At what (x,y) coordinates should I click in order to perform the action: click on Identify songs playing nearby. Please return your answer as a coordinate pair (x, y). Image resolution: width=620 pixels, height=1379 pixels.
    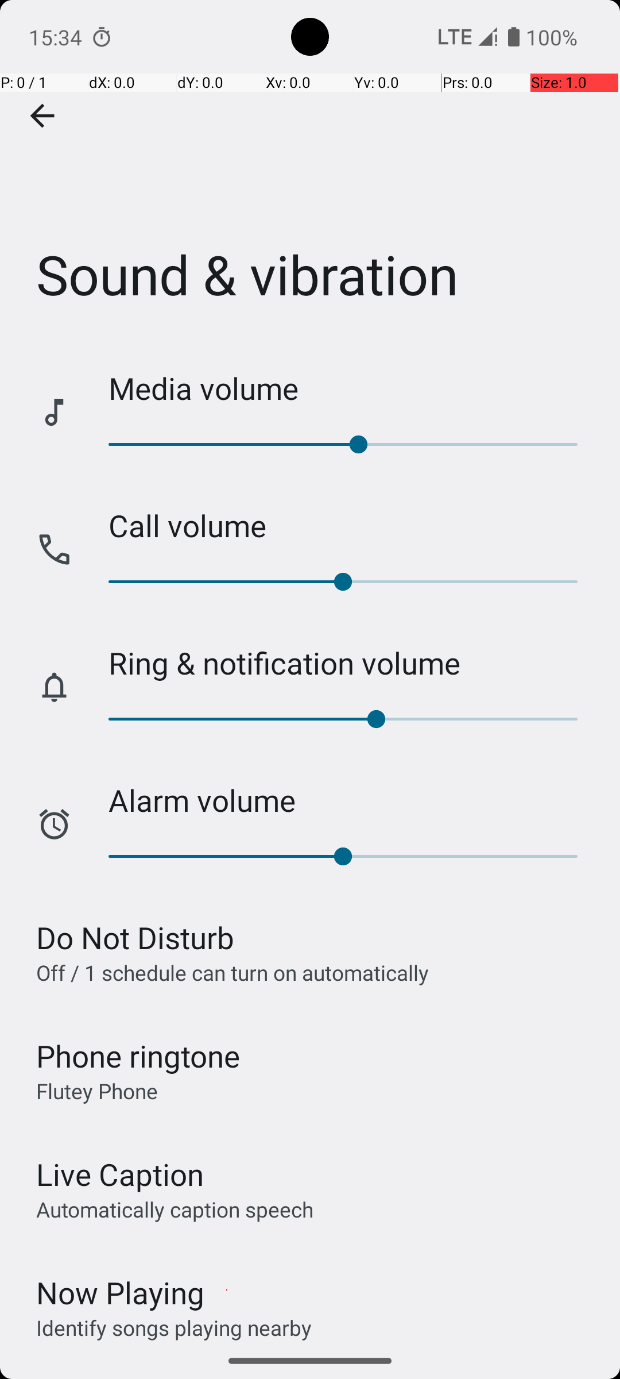
    Looking at the image, I should click on (174, 1327).